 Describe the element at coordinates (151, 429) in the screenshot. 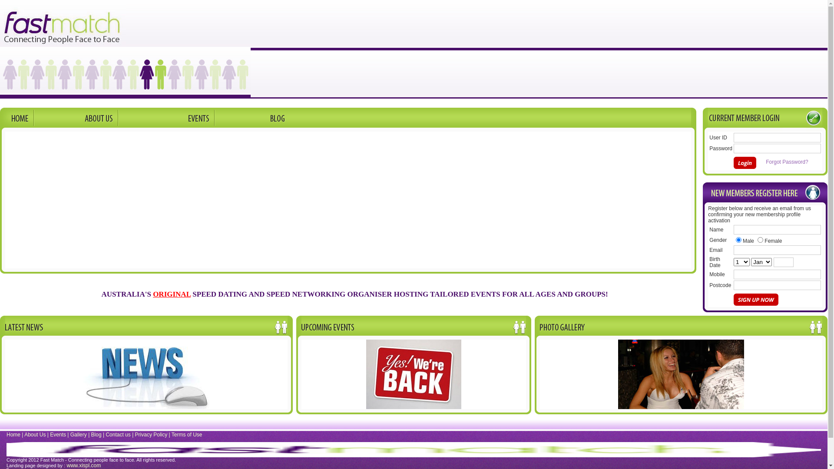

I see `Privacy Policy` at that location.